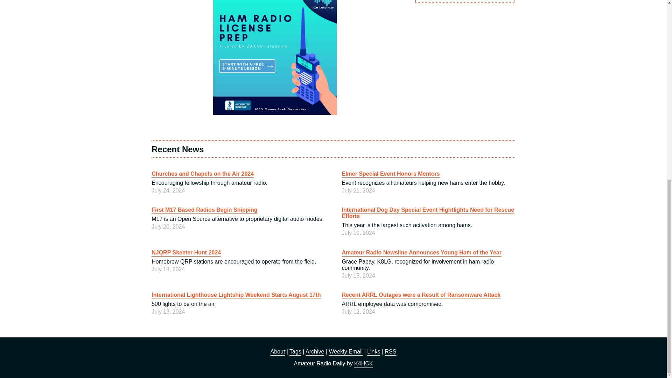 Image resolution: width=672 pixels, height=378 pixels. I want to click on Links, so click(373, 351).